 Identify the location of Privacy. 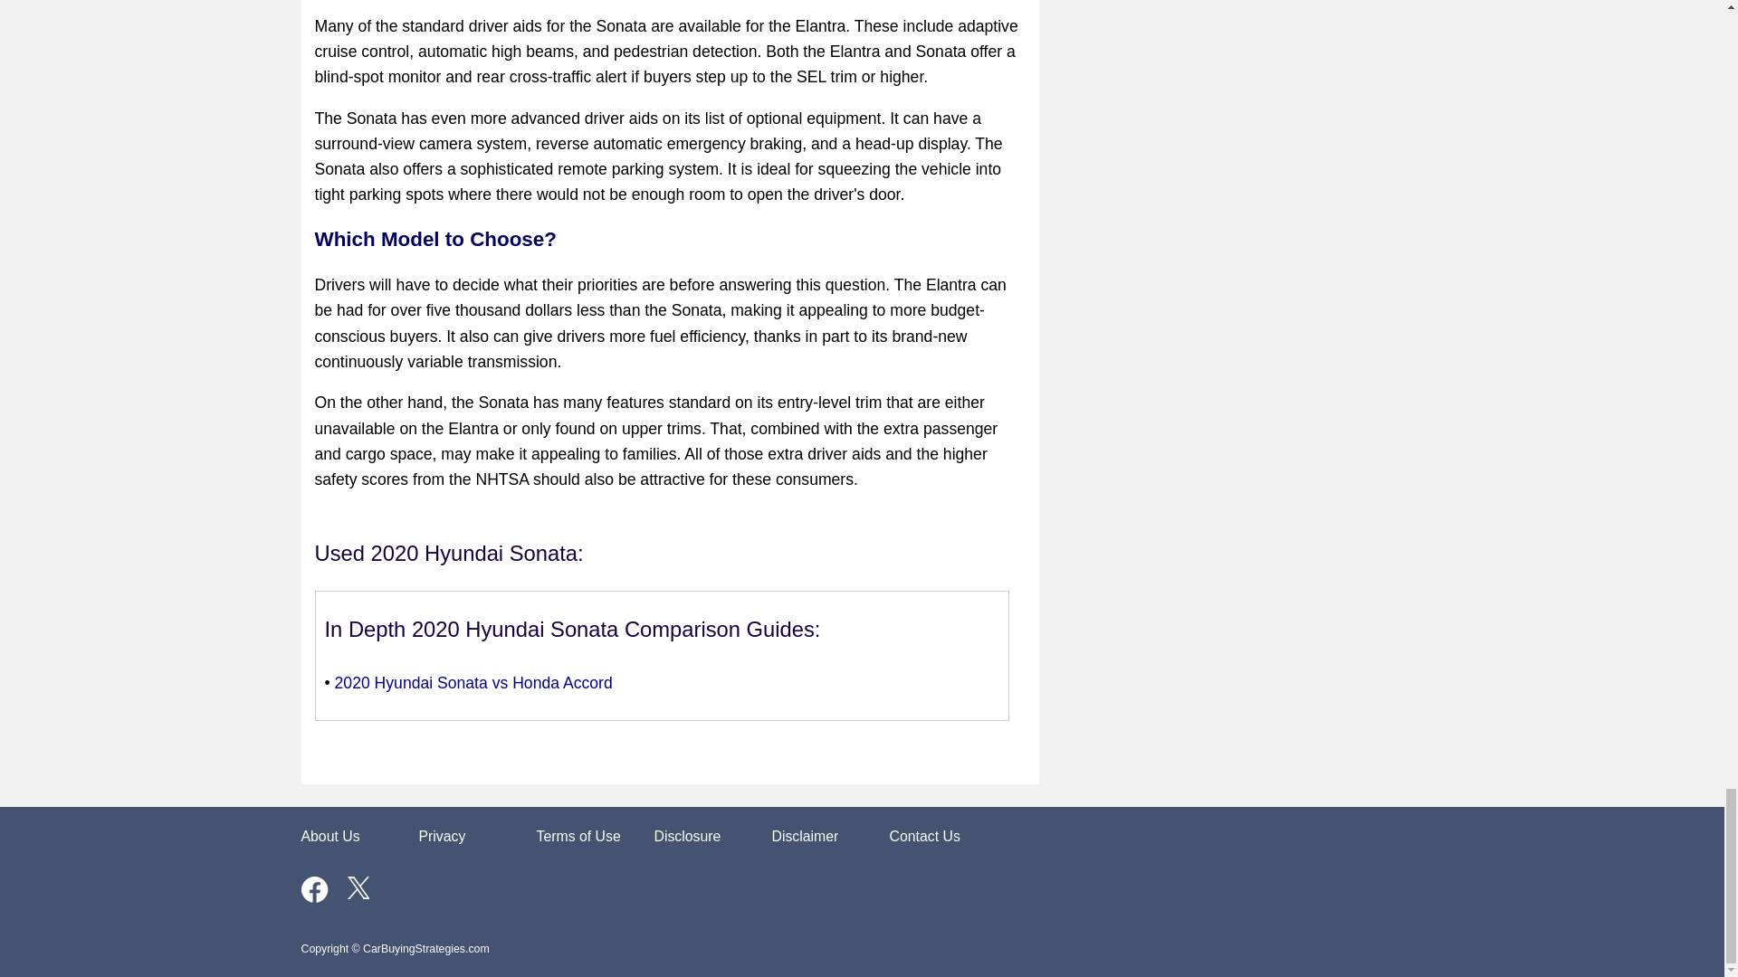
(442, 836).